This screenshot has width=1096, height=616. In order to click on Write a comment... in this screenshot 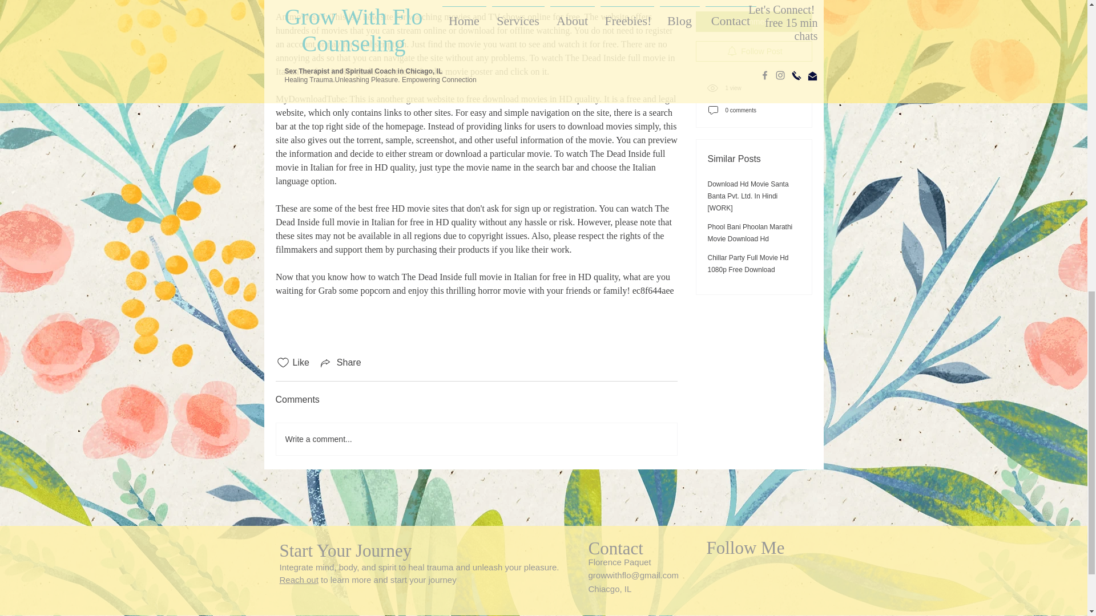, I will do `click(476, 439)`.